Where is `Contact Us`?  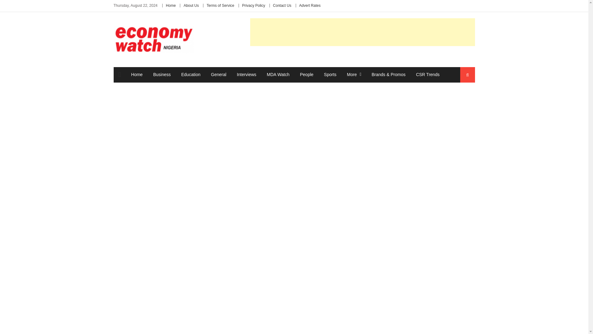 Contact Us is located at coordinates (282, 5).